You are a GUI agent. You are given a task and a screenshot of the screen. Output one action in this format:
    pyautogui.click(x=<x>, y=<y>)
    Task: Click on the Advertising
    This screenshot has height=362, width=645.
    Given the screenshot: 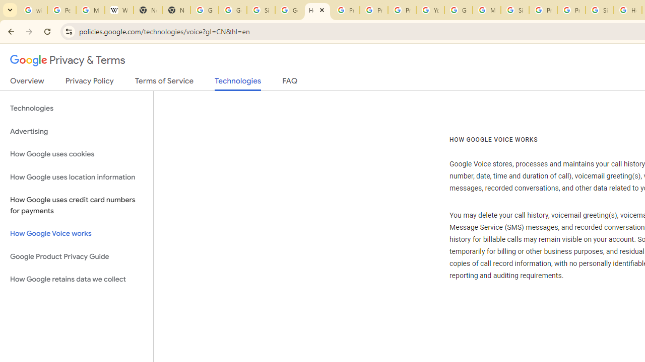 What is the action you would take?
    pyautogui.click(x=77, y=132)
    